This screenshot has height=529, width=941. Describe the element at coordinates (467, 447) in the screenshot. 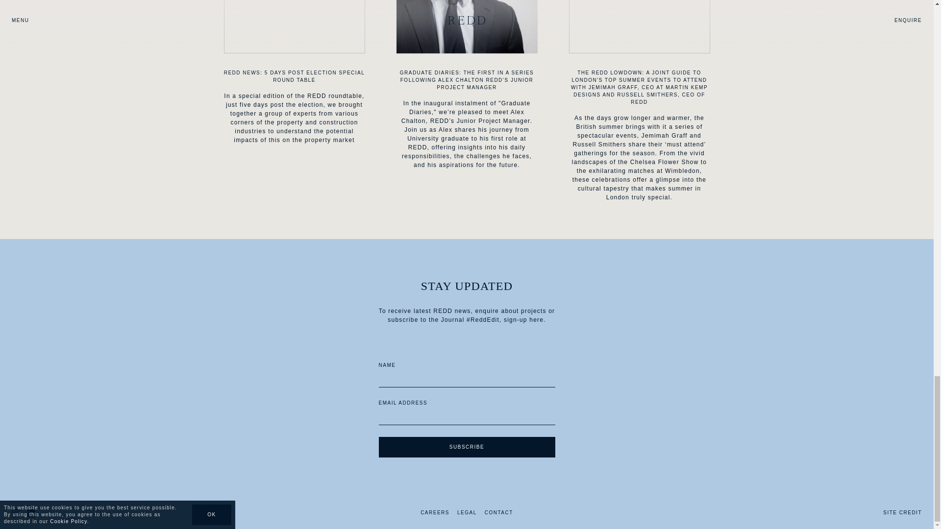

I see `Subscribe` at that location.